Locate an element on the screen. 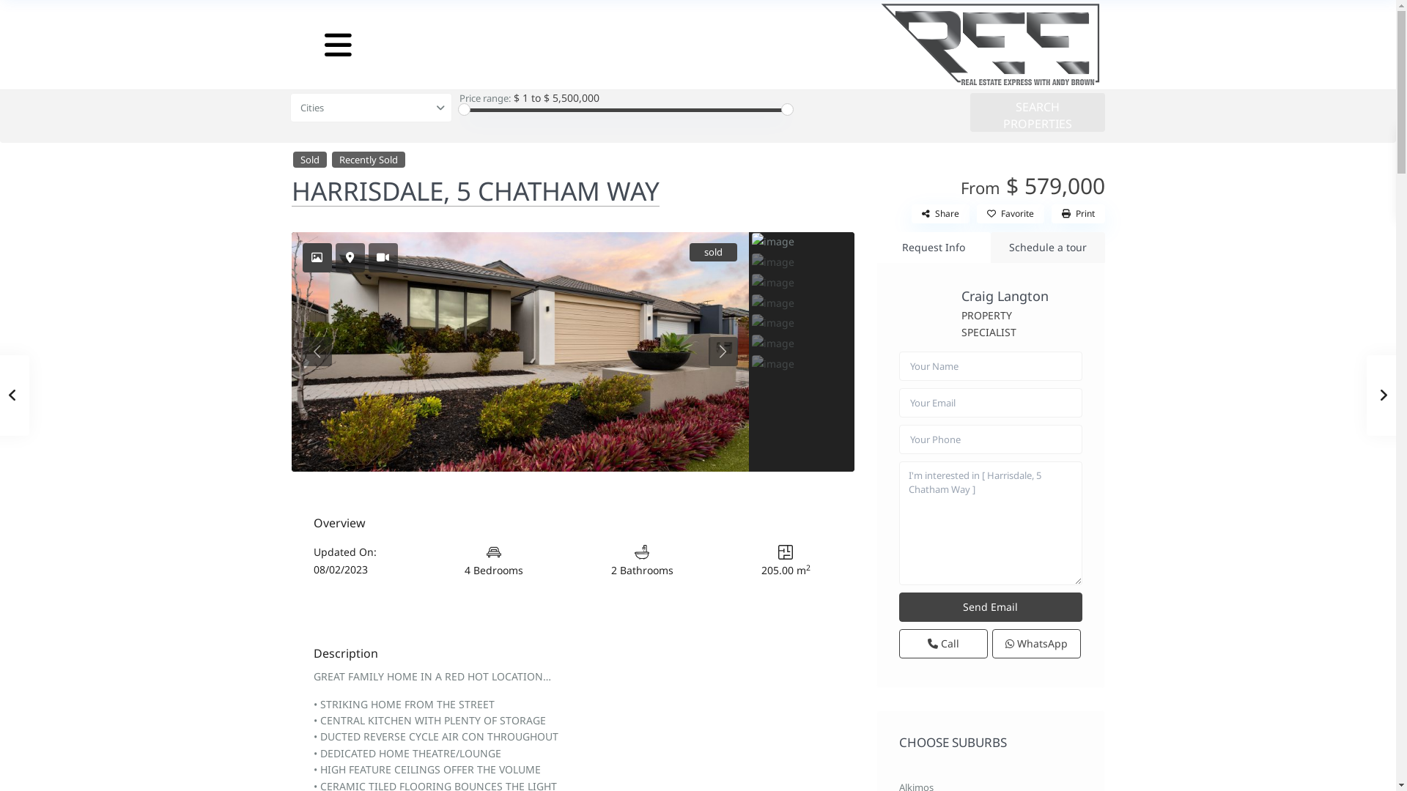  Sold is located at coordinates (310, 160).